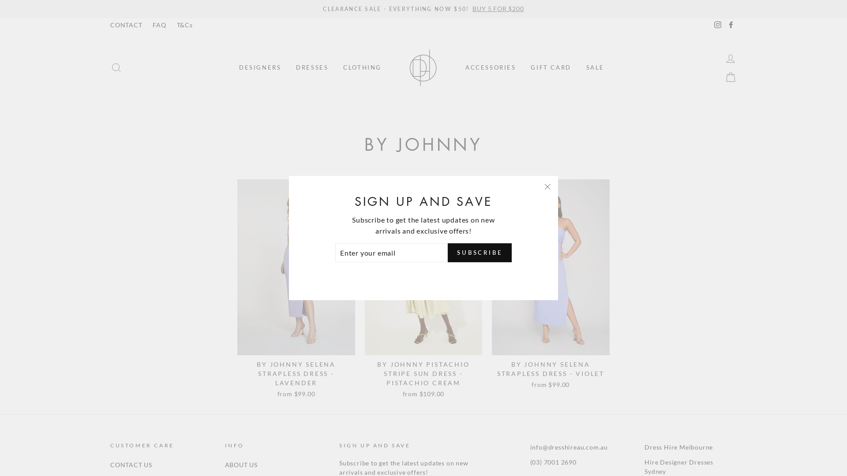 The height and width of the screenshot is (476, 847). Describe the element at coordinates (296, 290) in the screenshot. I see `BY JOHNNY SELENA STRAPLESS DRESS - LAVENDER
from $99.00` at that location.